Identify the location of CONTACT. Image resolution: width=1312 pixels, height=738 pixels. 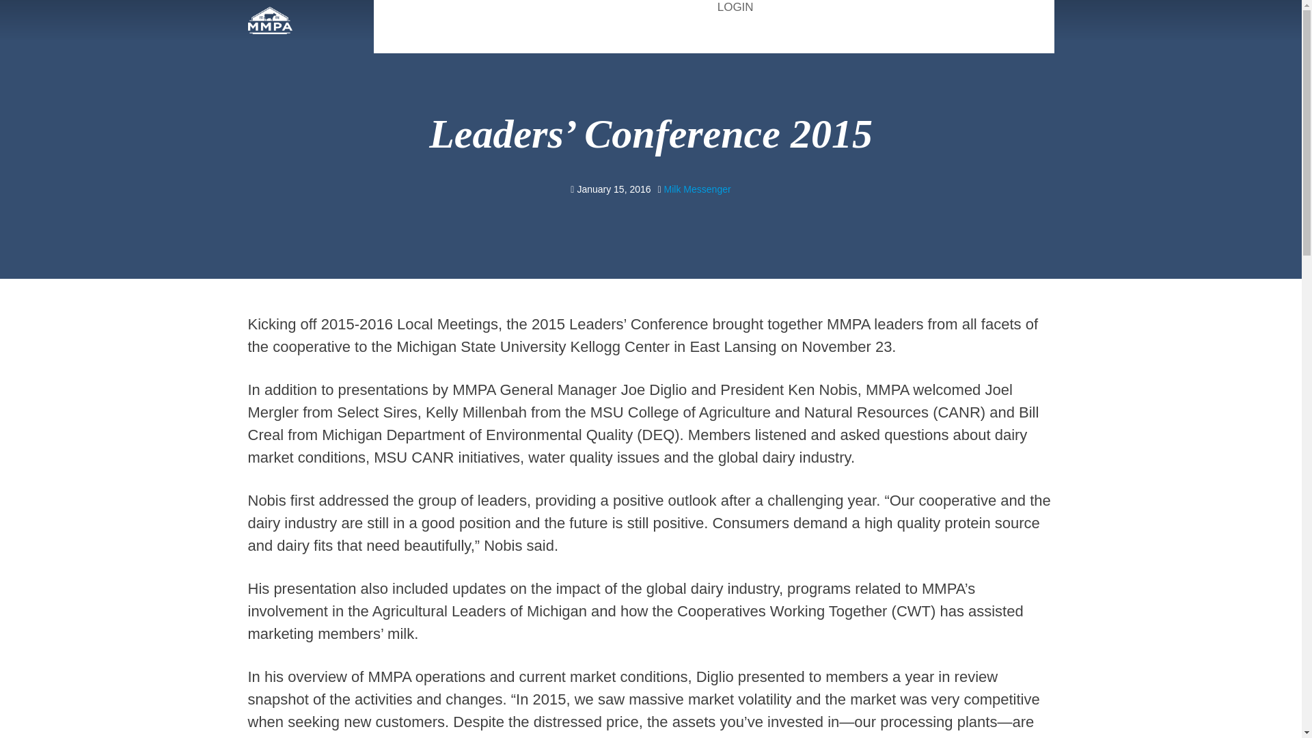
(1020, 36).